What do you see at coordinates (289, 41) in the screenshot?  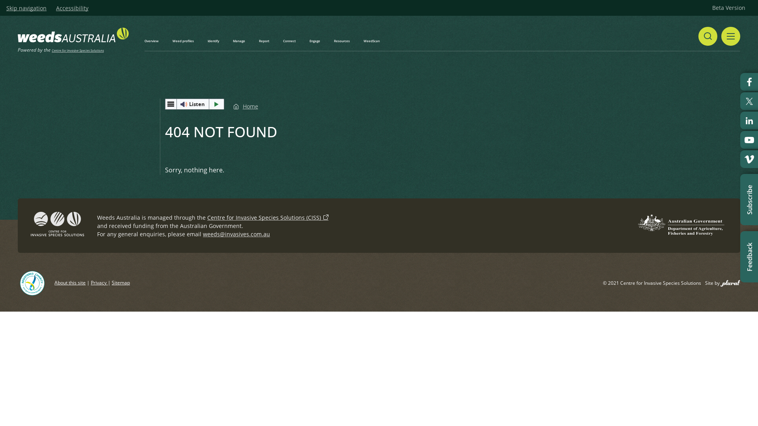 I see `Connect` at bounding box center [289, 41].